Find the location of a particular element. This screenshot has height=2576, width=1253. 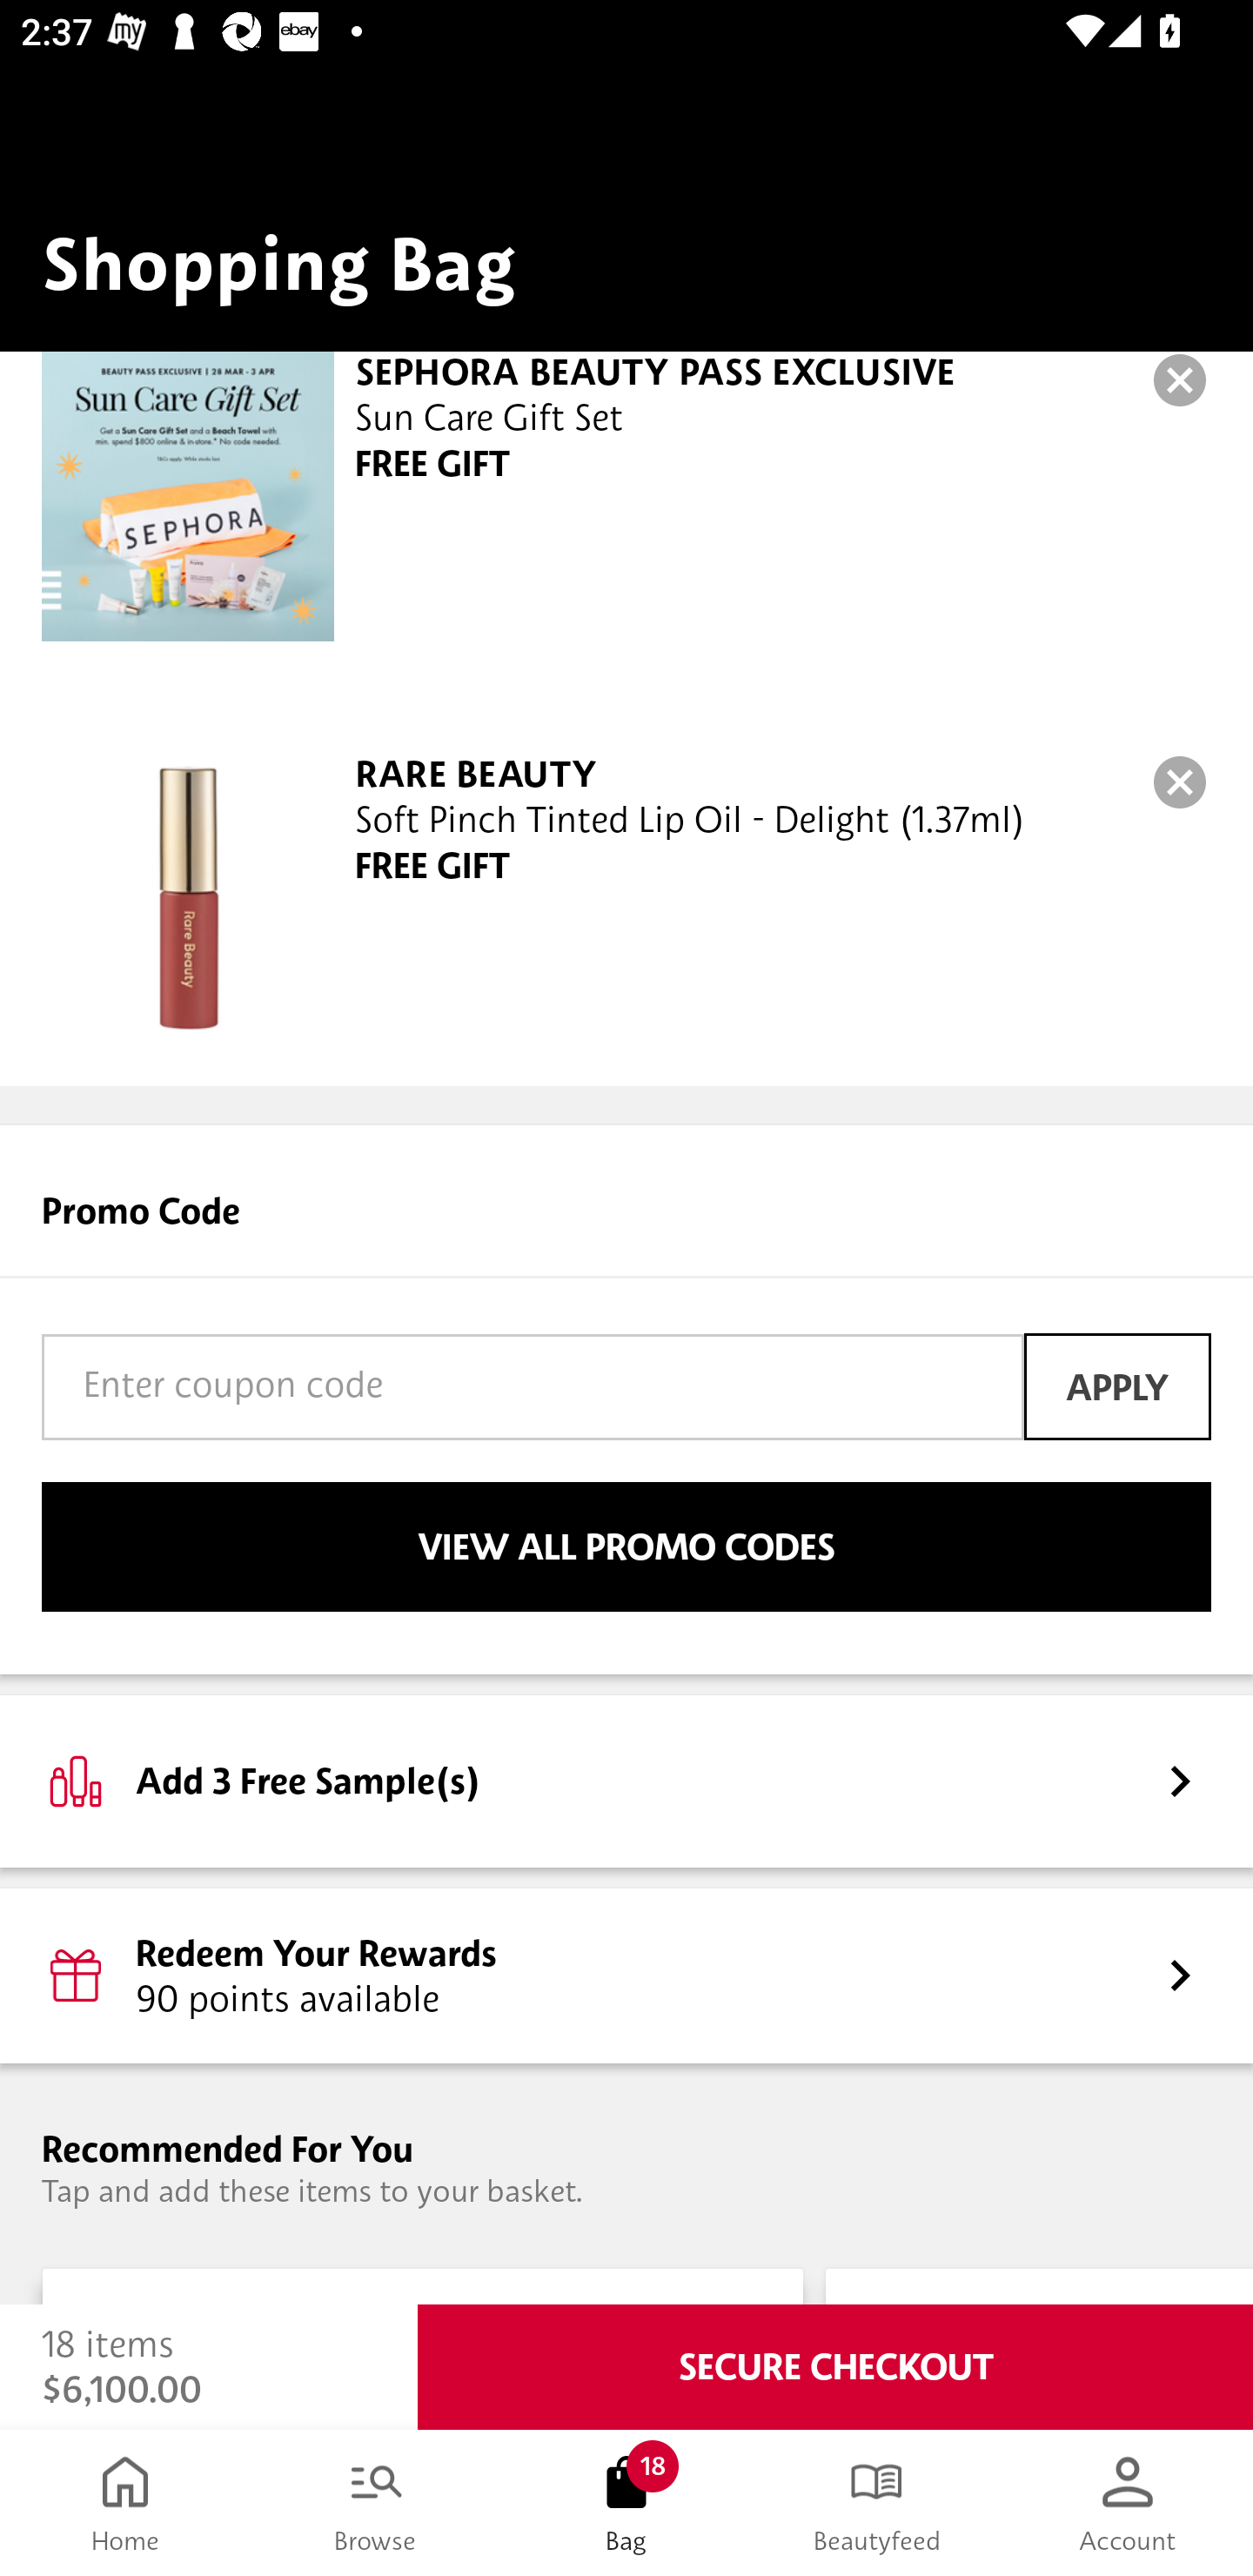

Account is located at coordinates (1128, 2503).